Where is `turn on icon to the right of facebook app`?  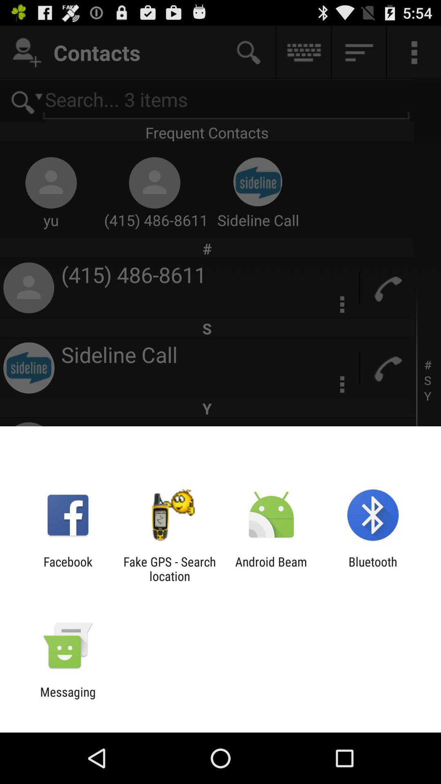 turn on icon to the right of facebook app is located at coordinates (169, 569).